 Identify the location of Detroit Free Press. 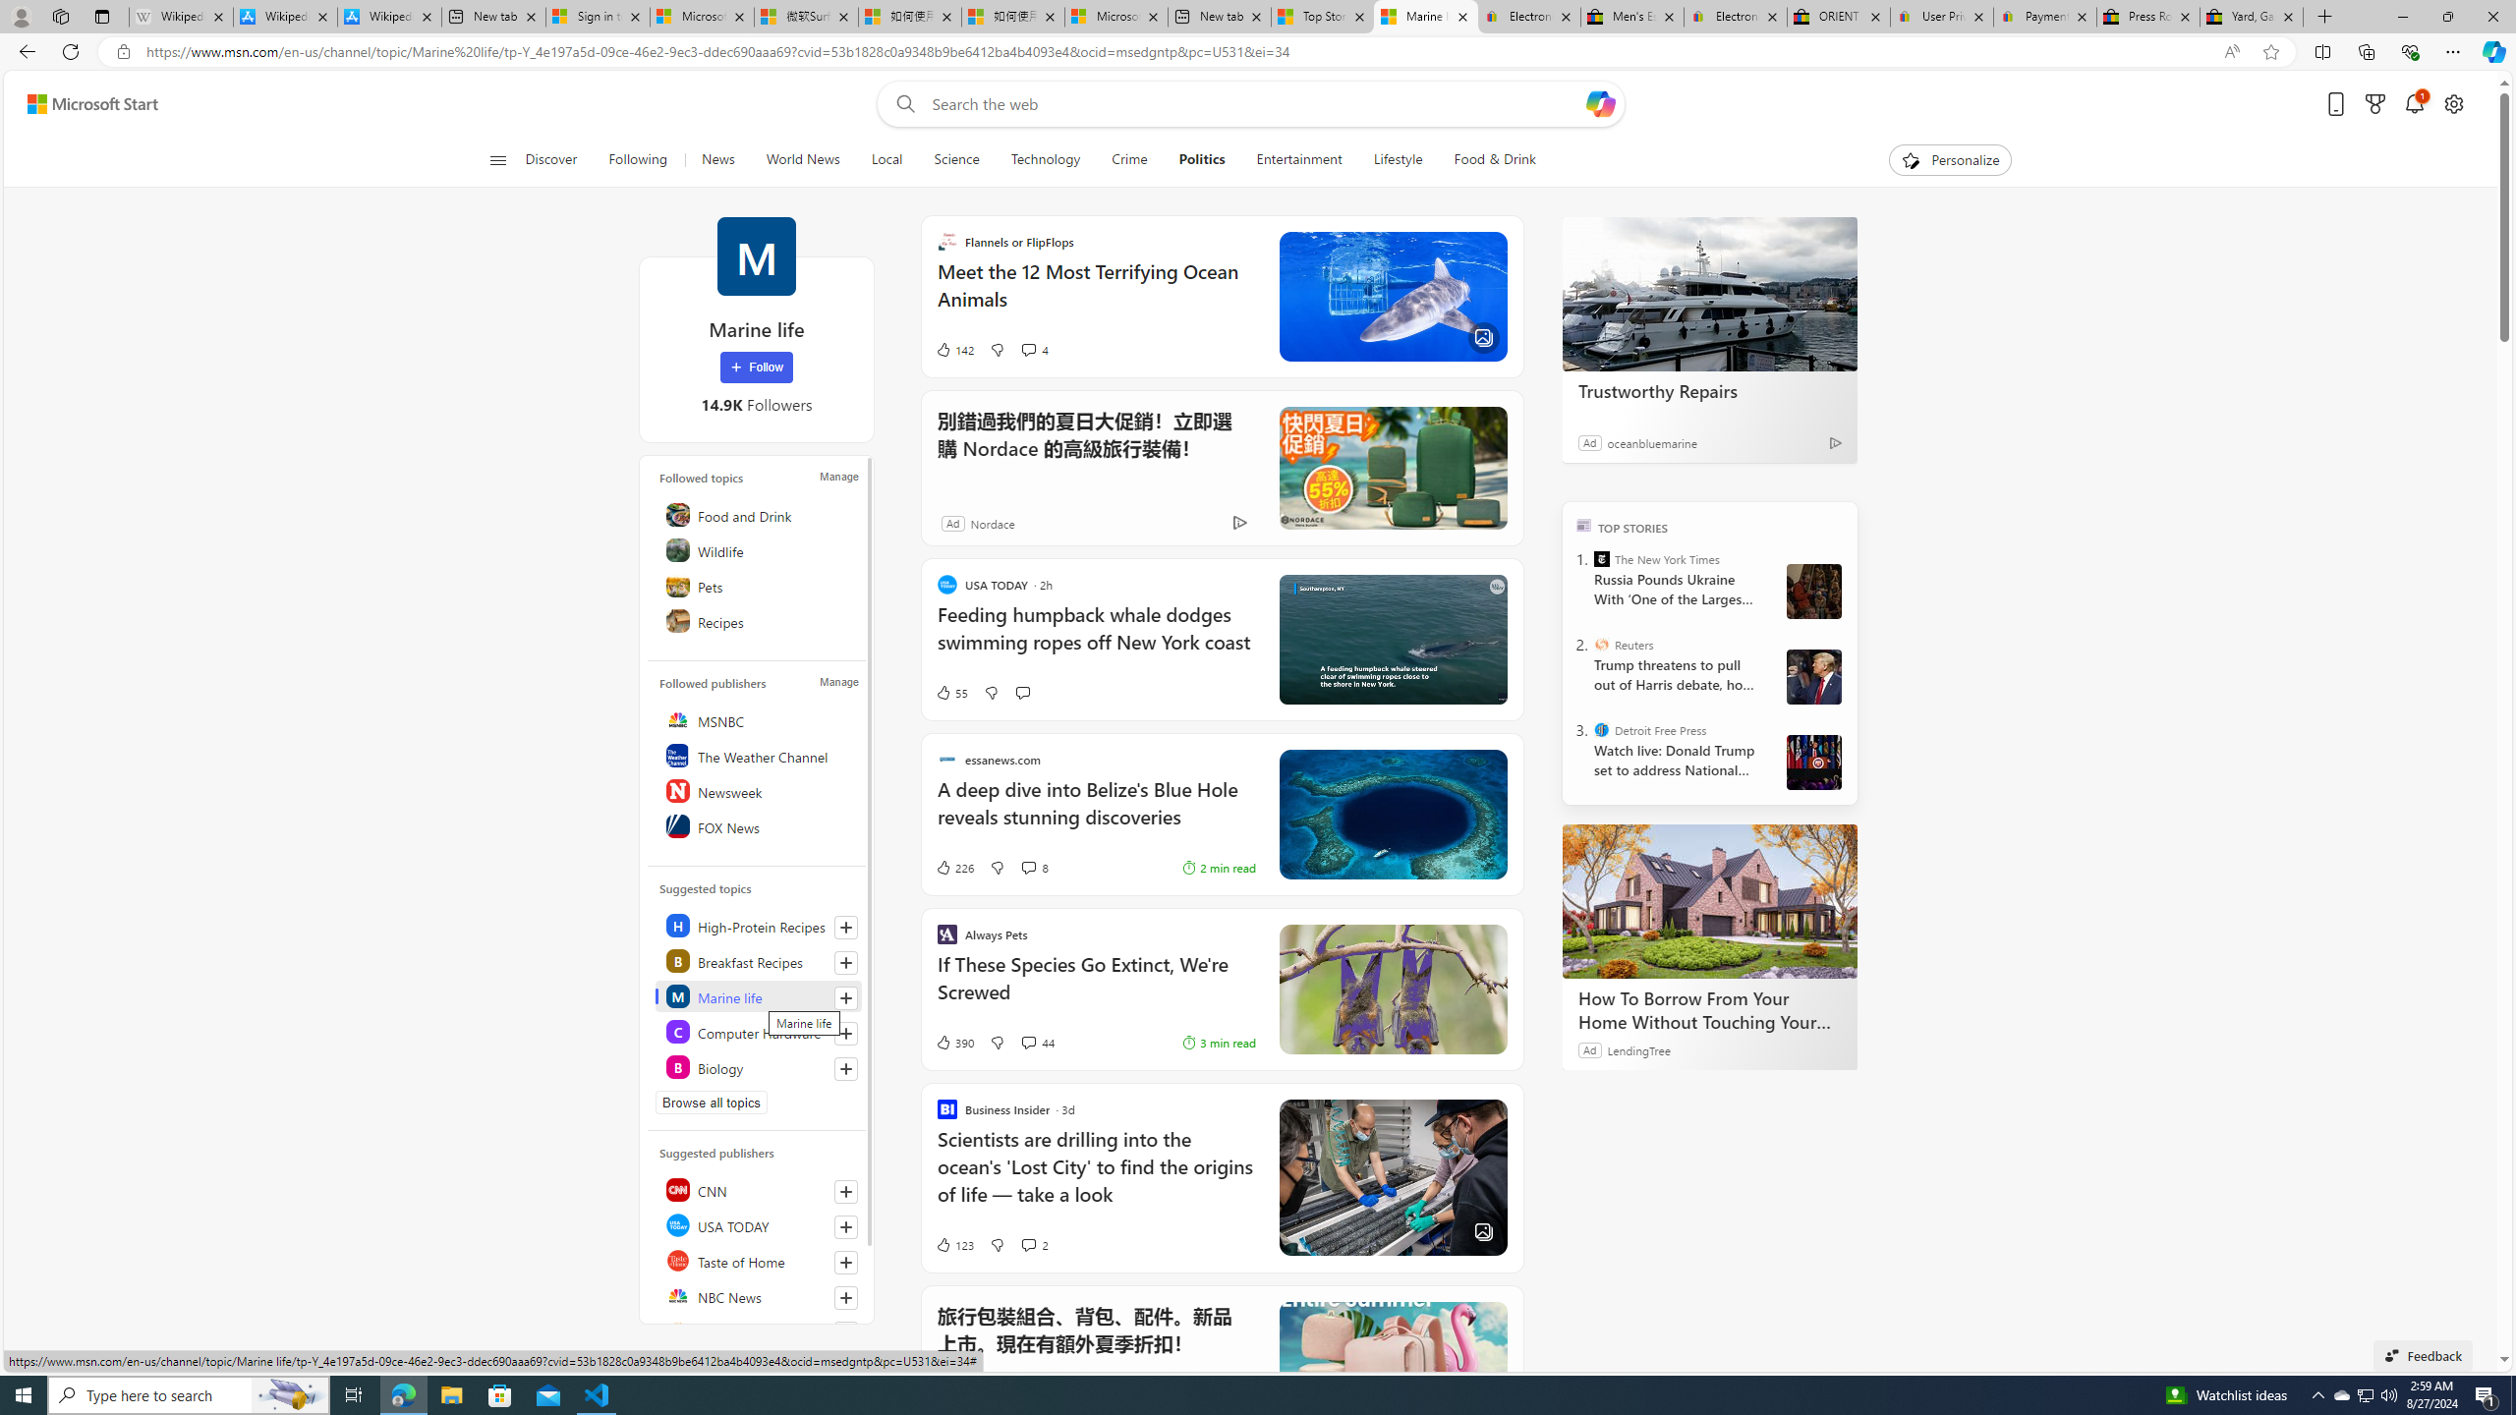
(1602, 729).